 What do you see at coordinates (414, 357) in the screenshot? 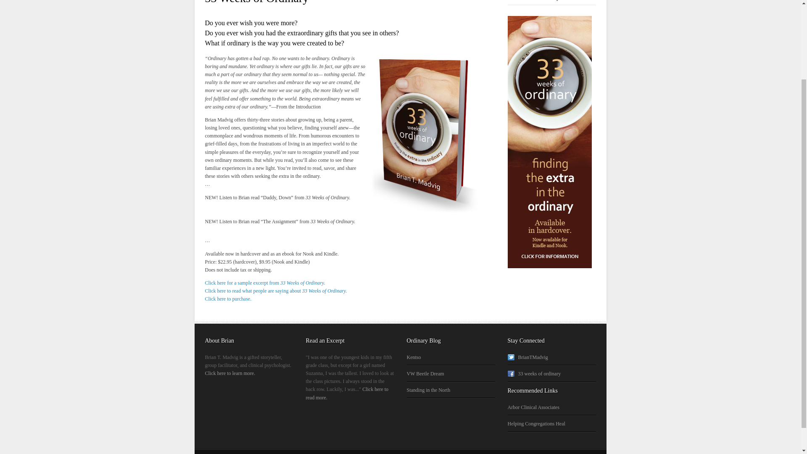
I see `Kentso` at bounding box center [414, 357].